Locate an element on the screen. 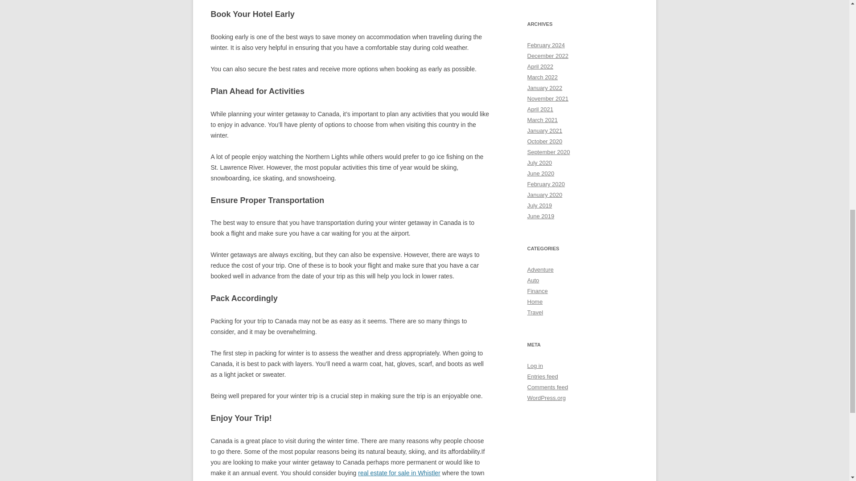 The width and height of the screenshot is (856, 481). October 2020 is located at coordinates (545, 141).